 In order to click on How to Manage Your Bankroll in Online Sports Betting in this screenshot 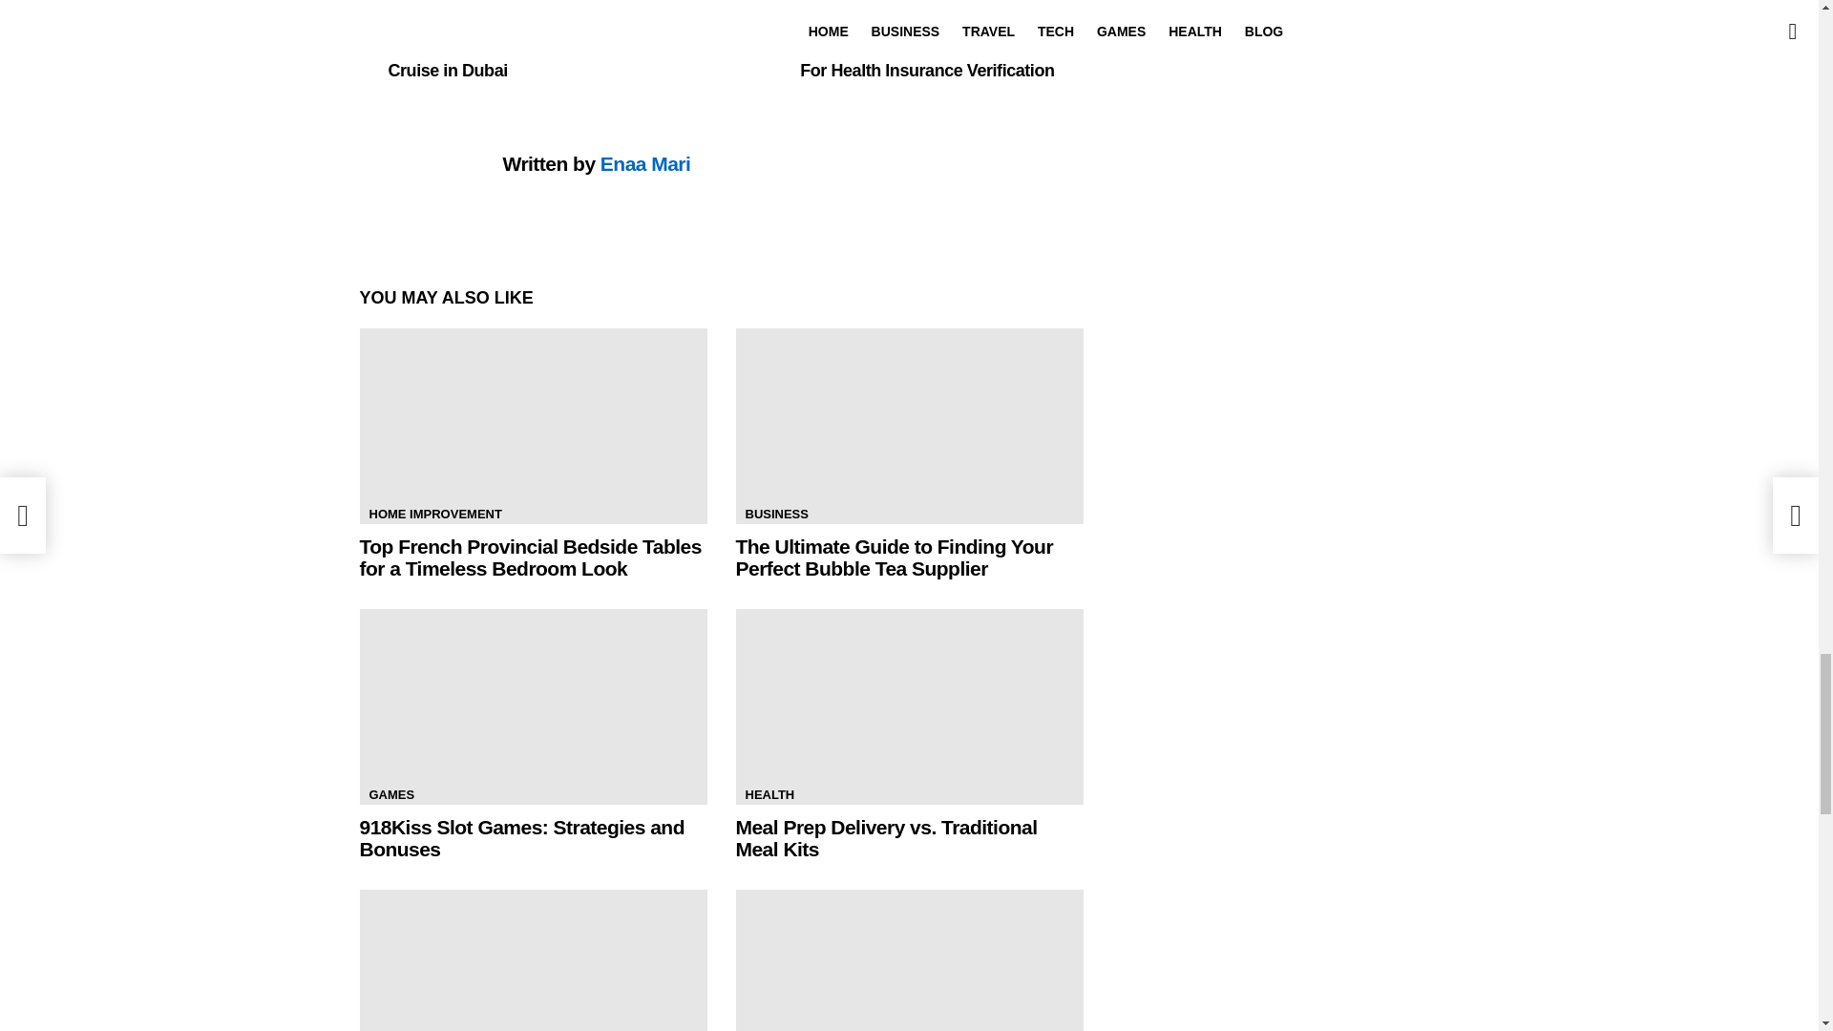, I will do `click(909, 960)`.